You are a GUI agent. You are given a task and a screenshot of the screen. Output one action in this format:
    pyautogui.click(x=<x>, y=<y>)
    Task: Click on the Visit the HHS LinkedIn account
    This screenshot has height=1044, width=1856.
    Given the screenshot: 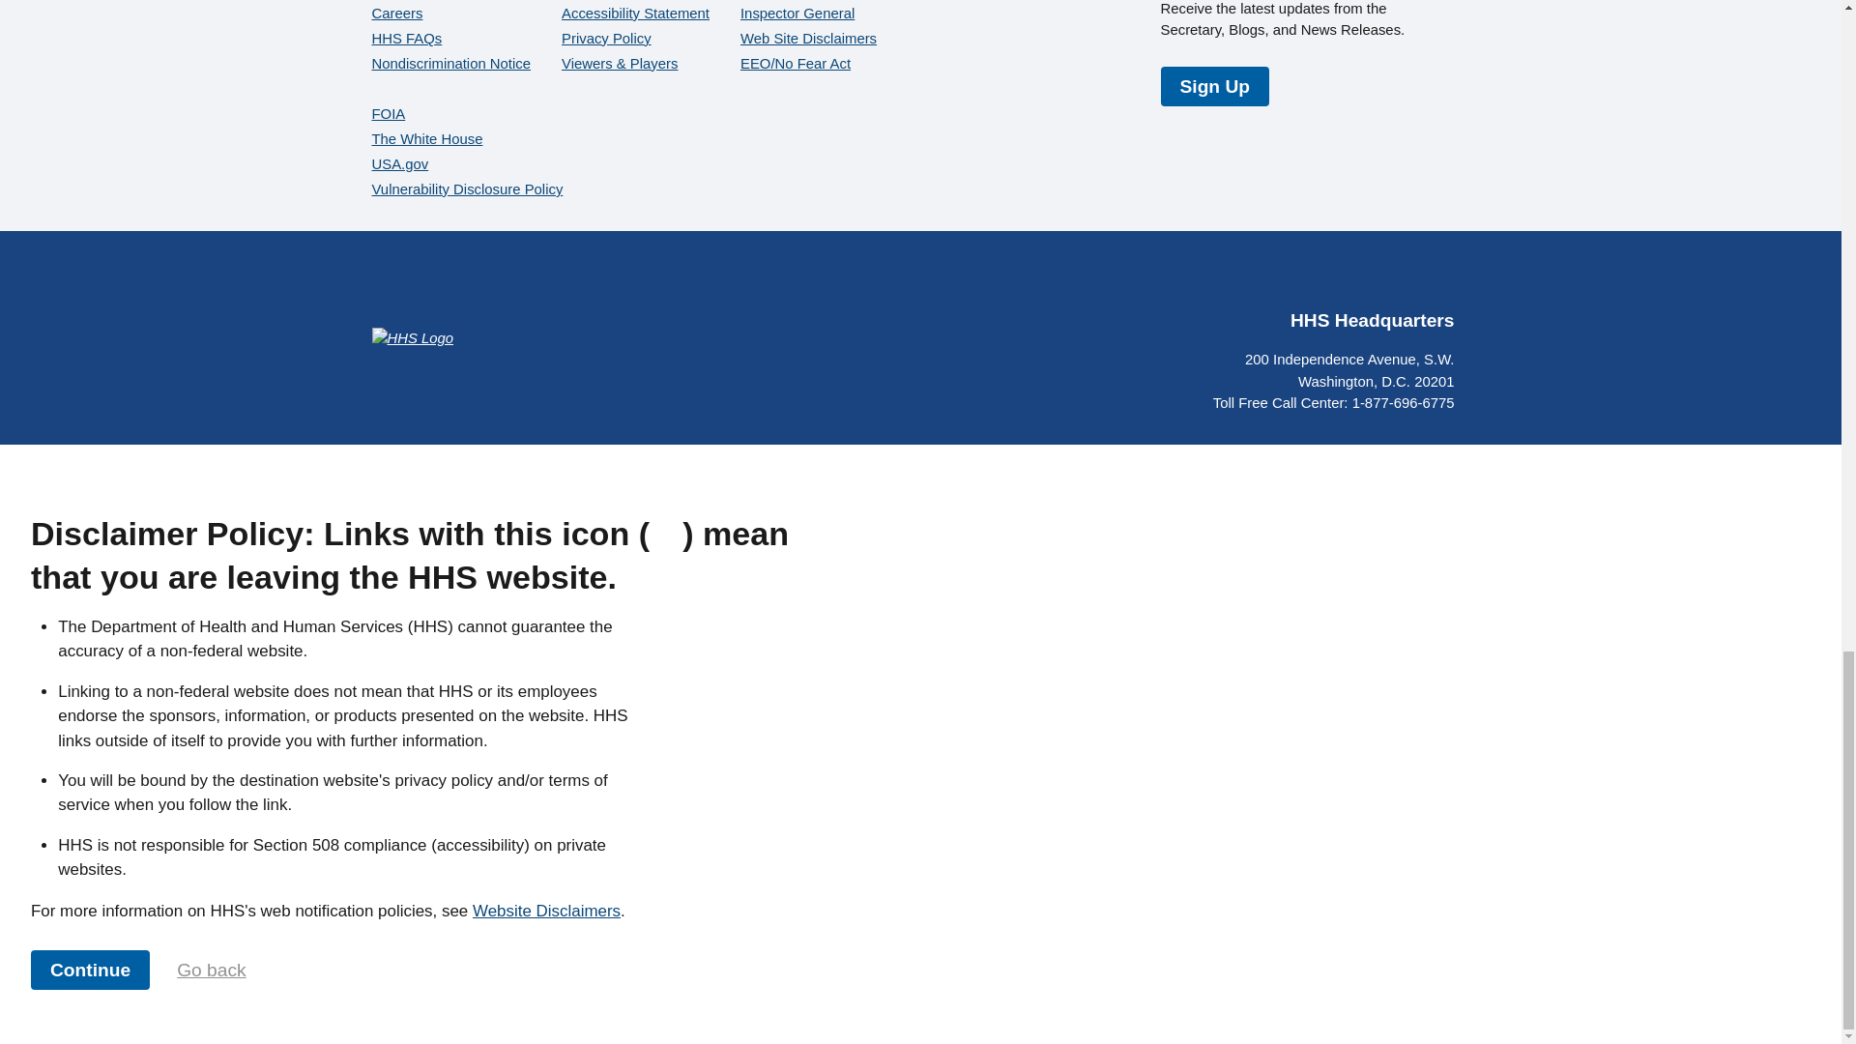 What is the action you would take?
    pyautogui.click(x=1438, y=277)
    